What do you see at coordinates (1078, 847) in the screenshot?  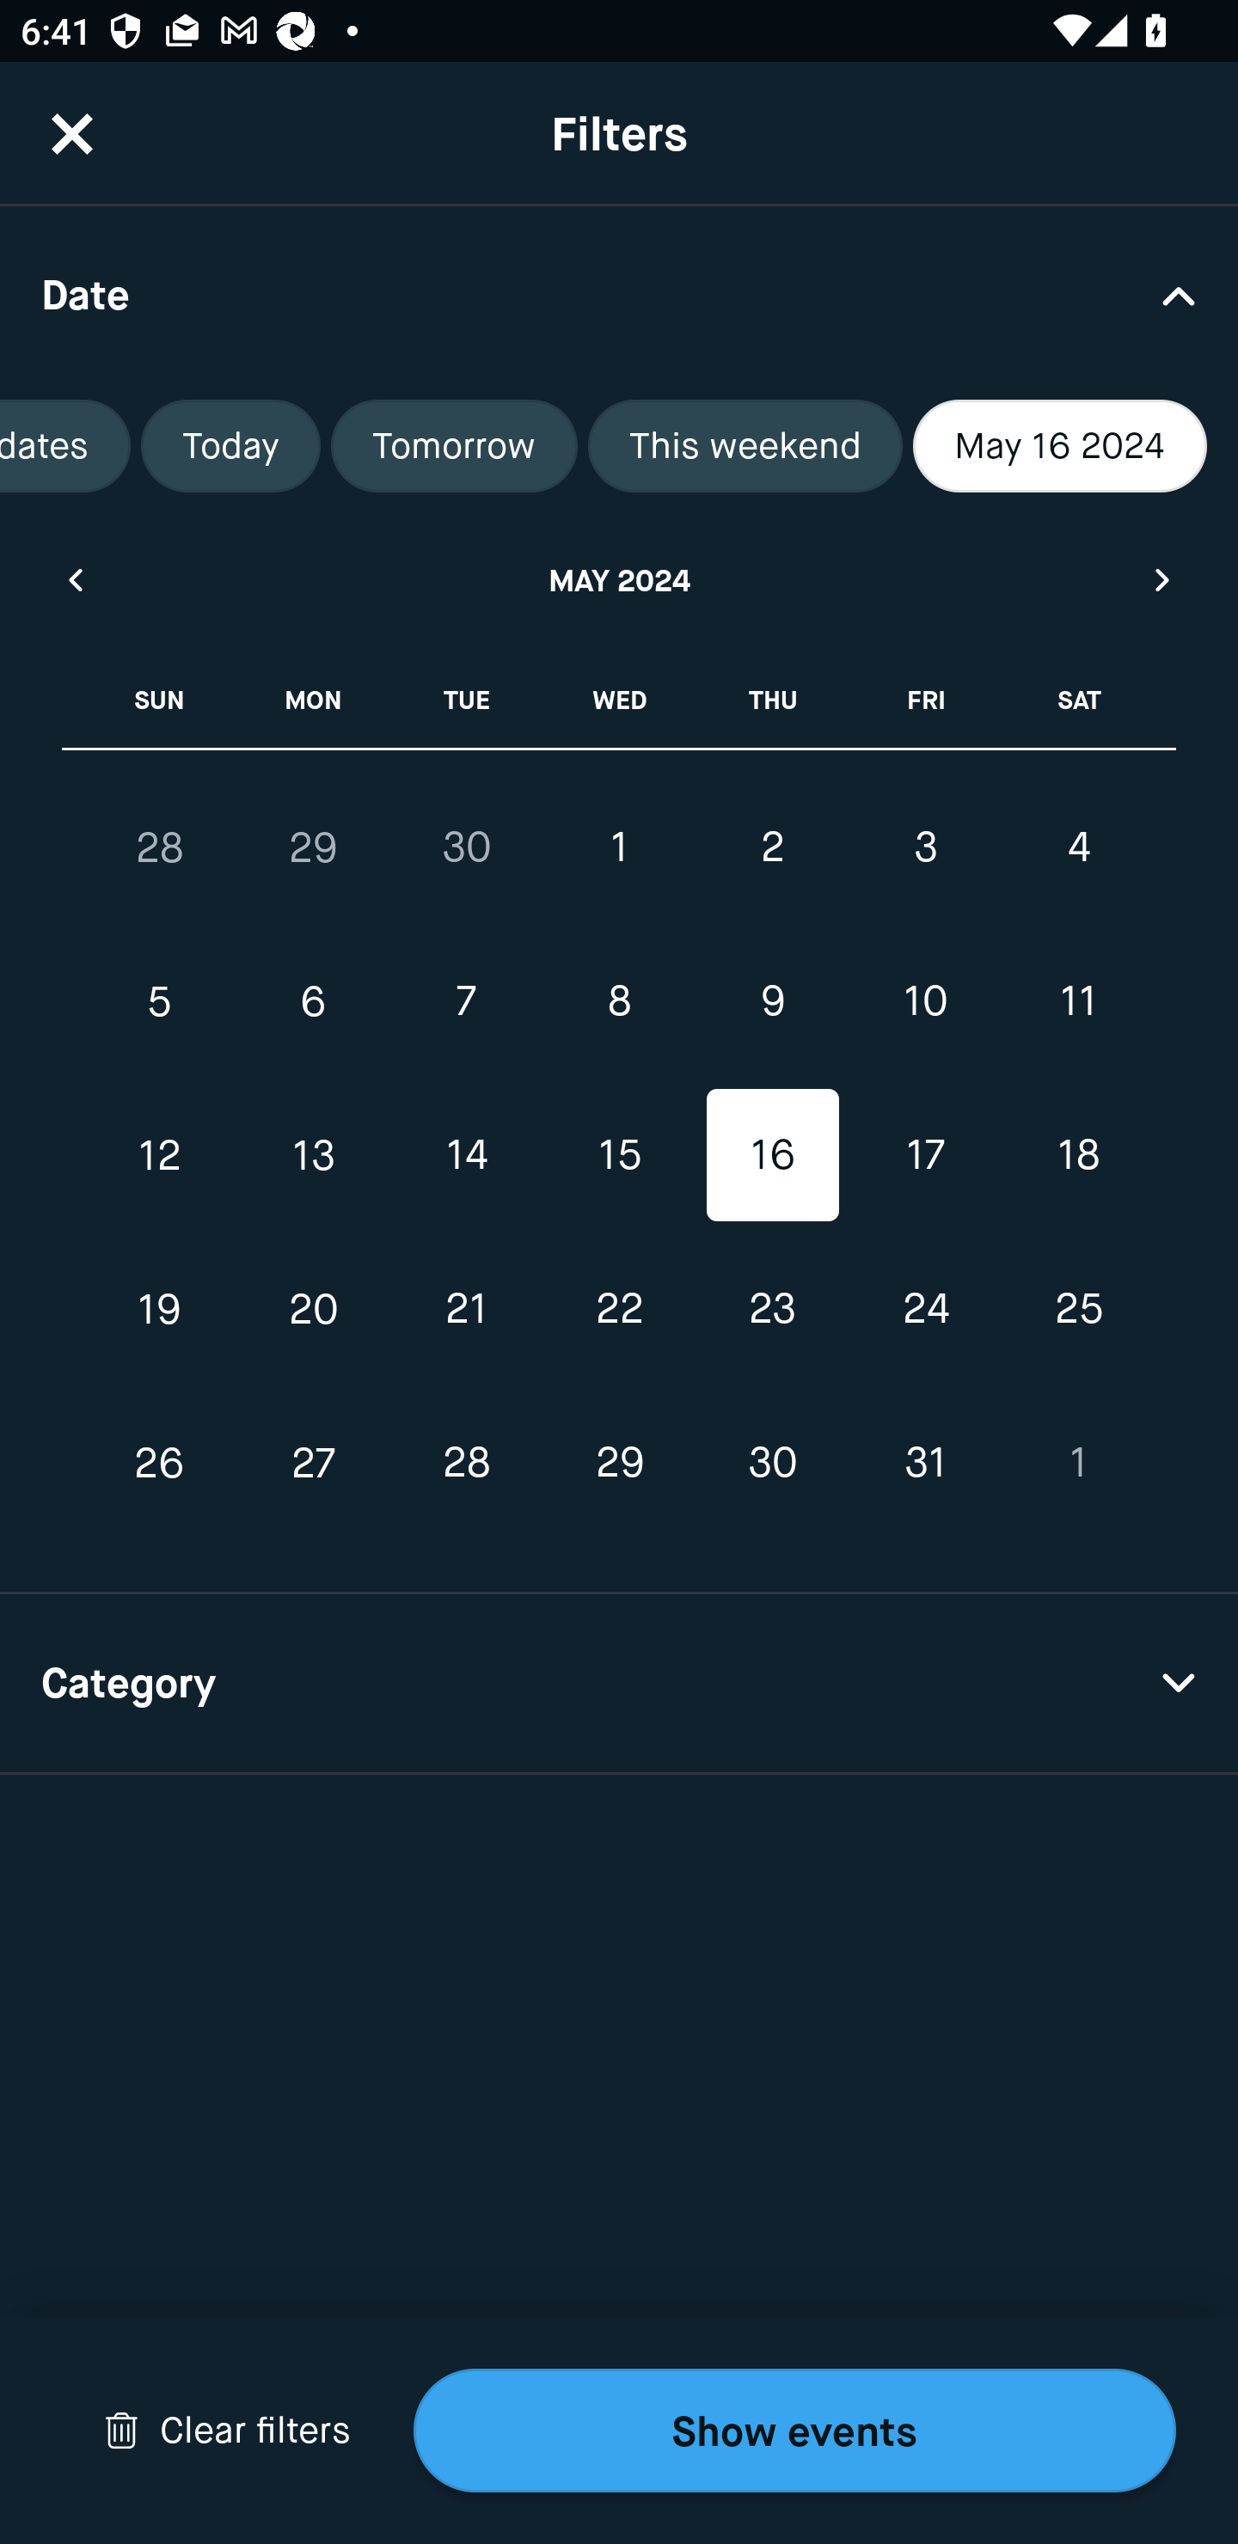 I see `4` at bounding box center [1078, 847].